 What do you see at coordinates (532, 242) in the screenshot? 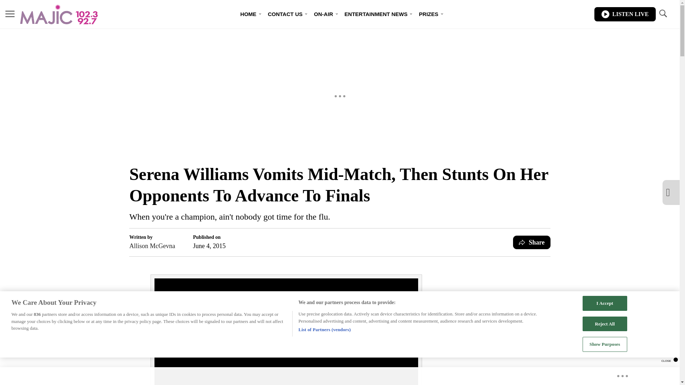
I see `Share` at bounding box center [532, 242].